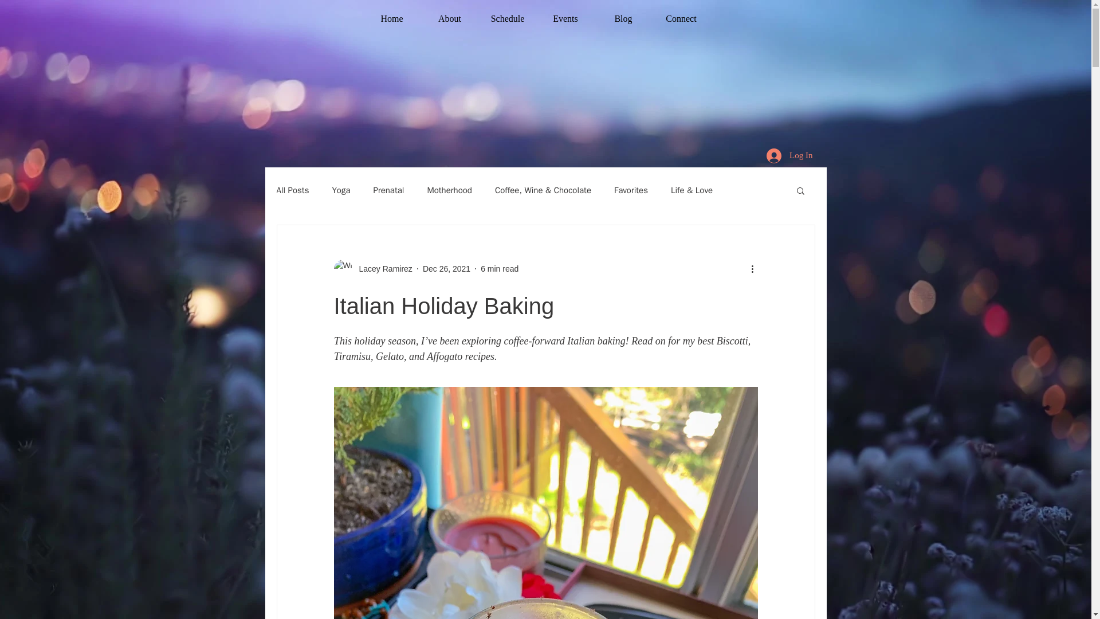 The width and height of the screenshot is (1100, 619). I want to click on About, so click(449, 14).